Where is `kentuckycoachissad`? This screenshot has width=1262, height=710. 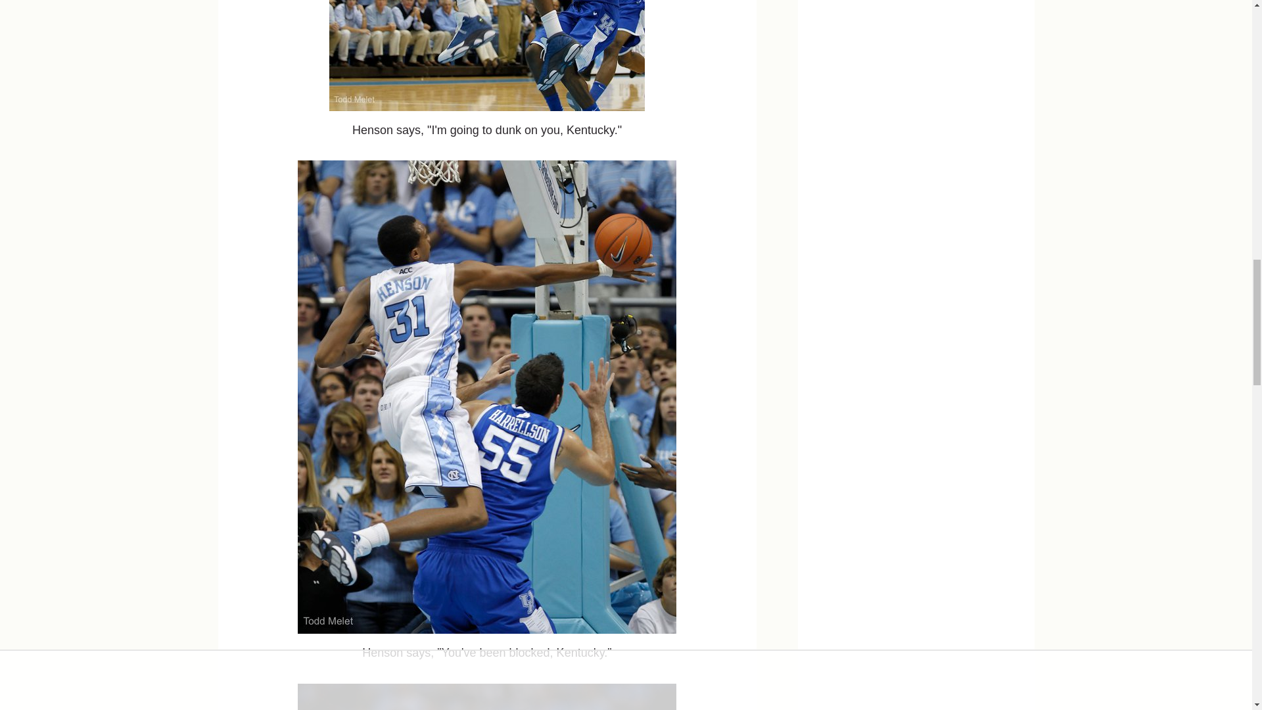
kentuckycoachissad is located at coordinates (487, 697).